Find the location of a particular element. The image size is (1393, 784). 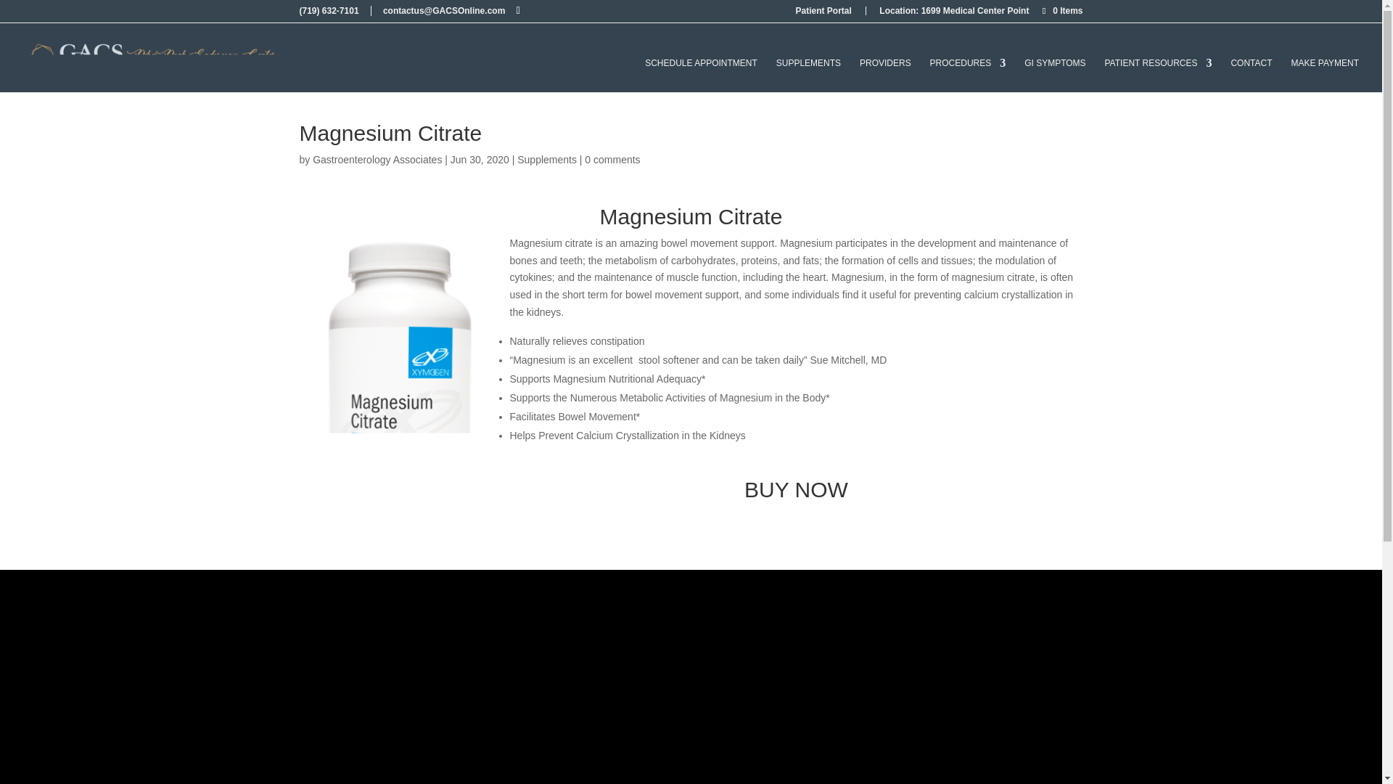

PROCEDURES is located at coordinates (968, 64).